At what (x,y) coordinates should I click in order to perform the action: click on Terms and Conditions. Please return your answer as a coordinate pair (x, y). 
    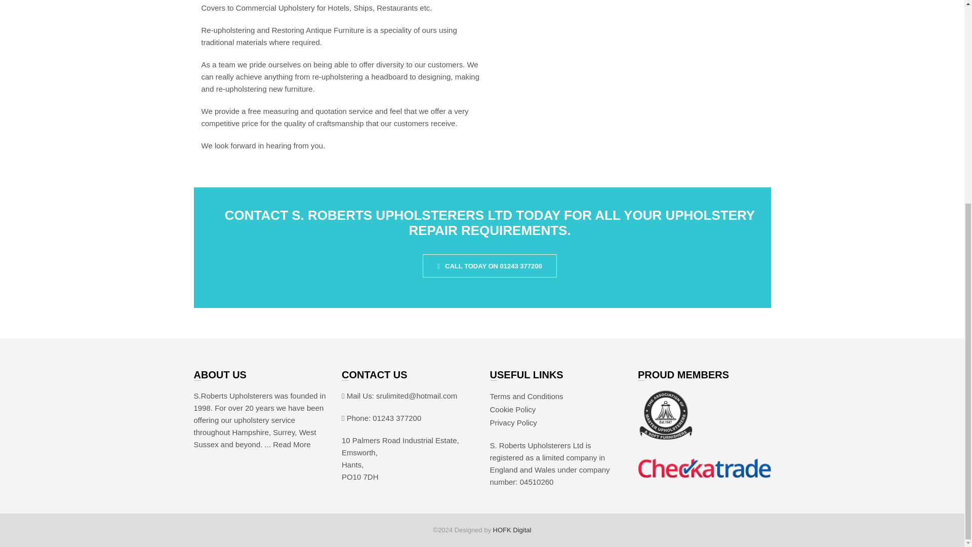
    Looking at the image, I should click on (526, 396).